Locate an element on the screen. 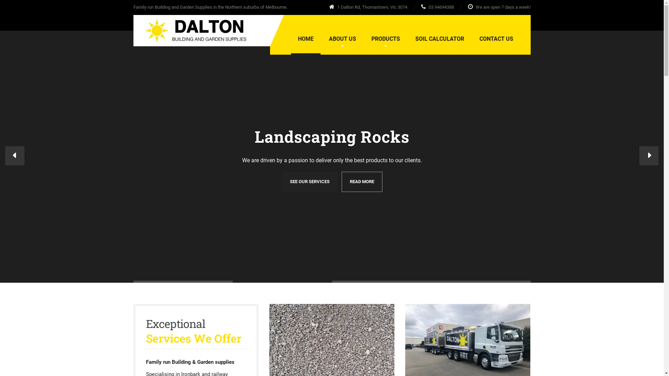 This screenshot has width=669, height=376. PRODUCTS is located at coordinates (386, 39).